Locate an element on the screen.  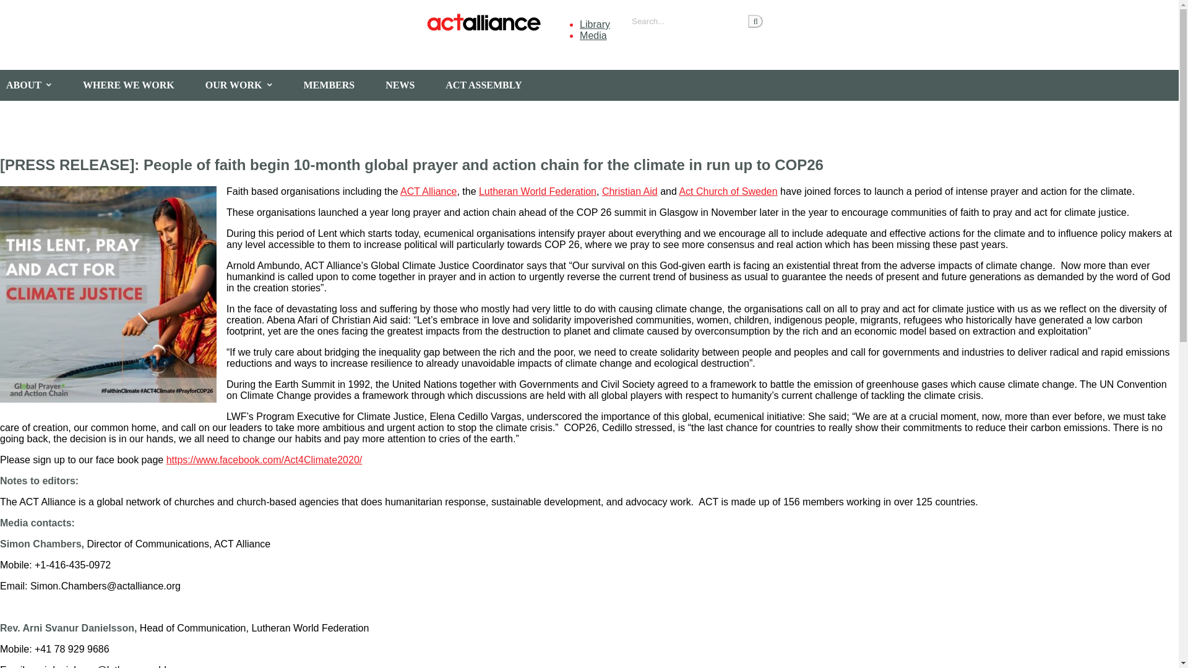
MEMBERS is located at coordinates (339, 85).